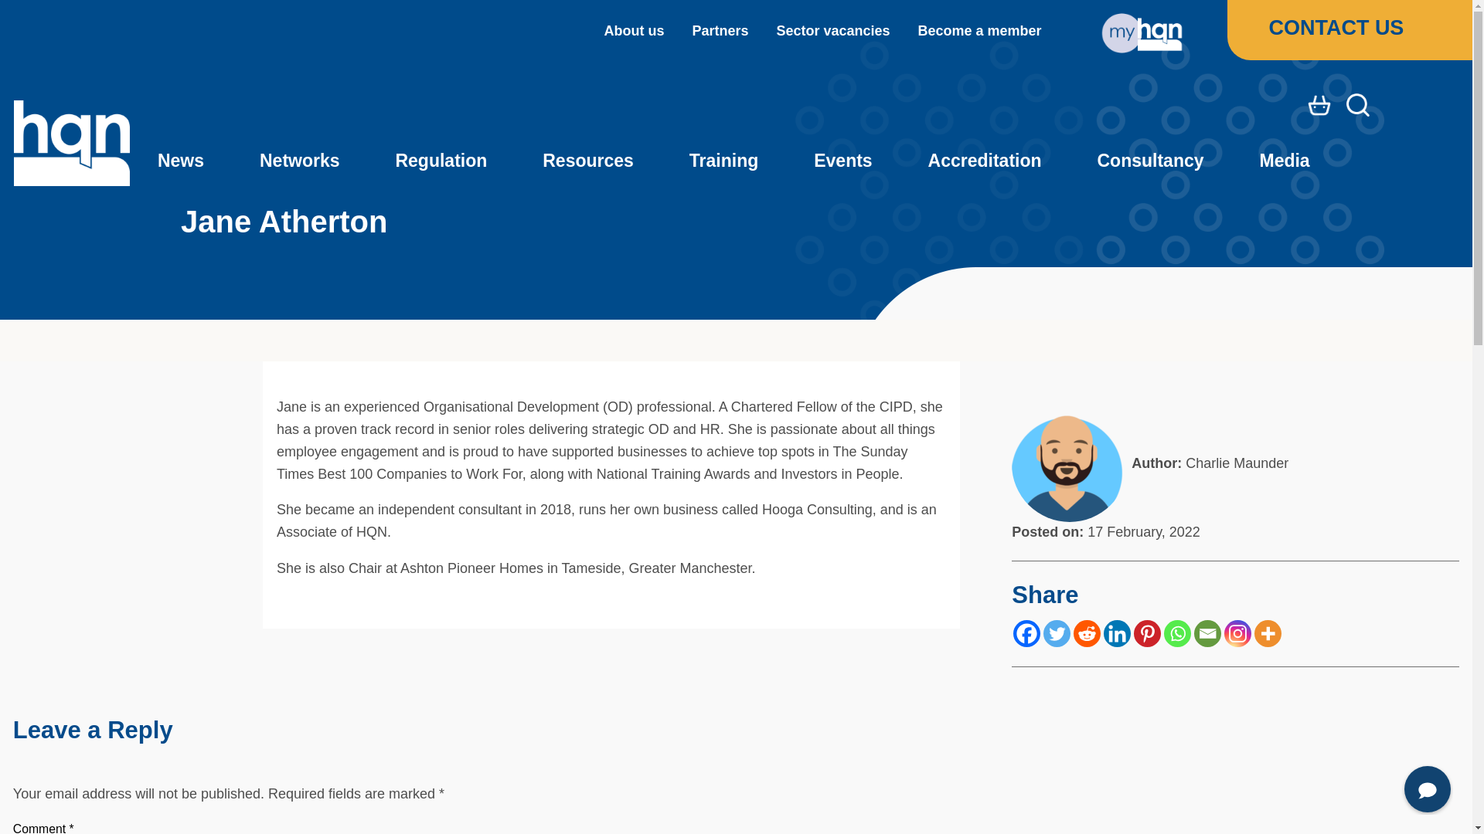 The height and width of the screenshot is (834, 1484). What do you see at coordinates (1056, 633) in the screenshot?
I see `Twitter` at bounding box center [1056, 633].